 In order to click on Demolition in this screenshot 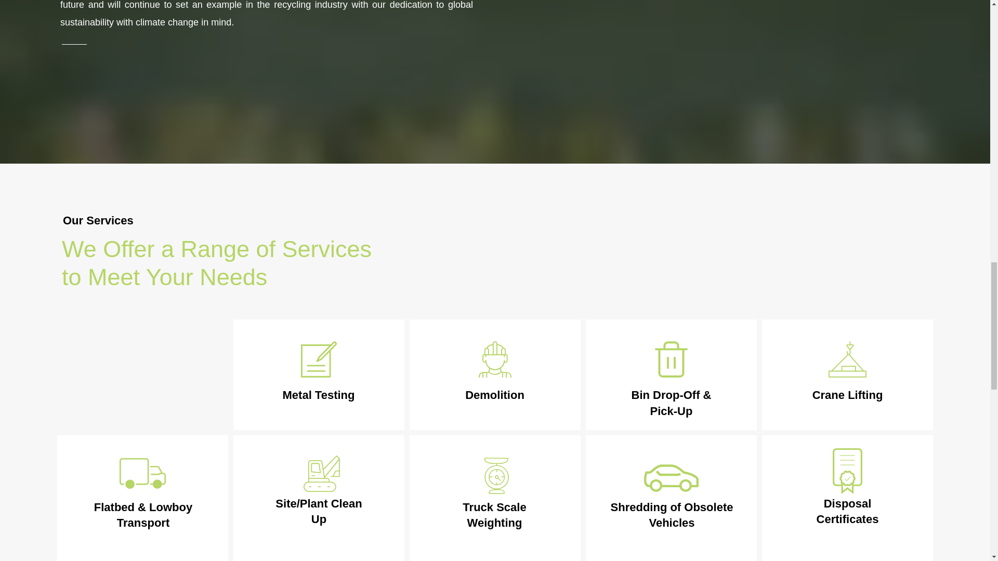, I will do `click(495, 395)`.